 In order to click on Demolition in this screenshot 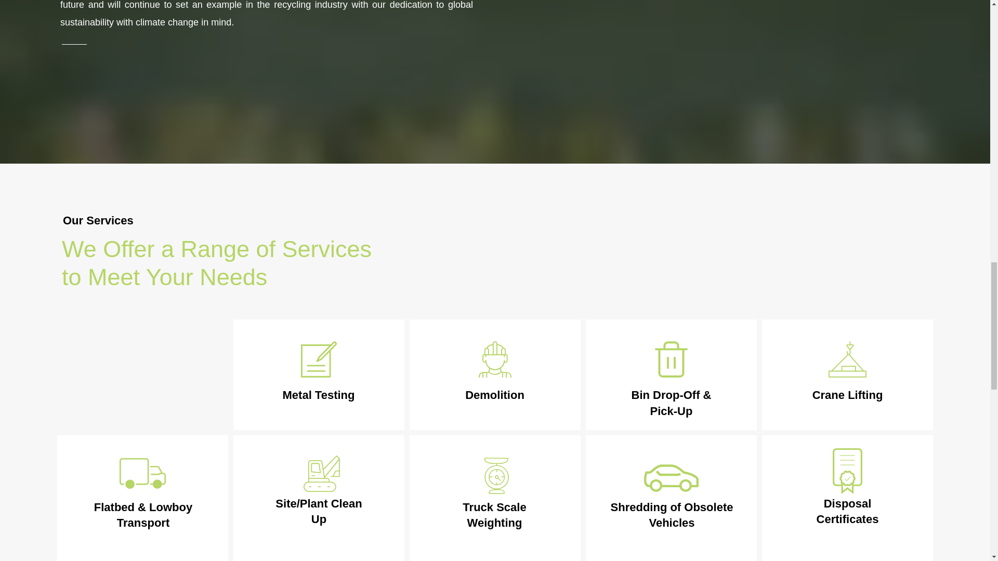, I will do `click(495, 395)`.